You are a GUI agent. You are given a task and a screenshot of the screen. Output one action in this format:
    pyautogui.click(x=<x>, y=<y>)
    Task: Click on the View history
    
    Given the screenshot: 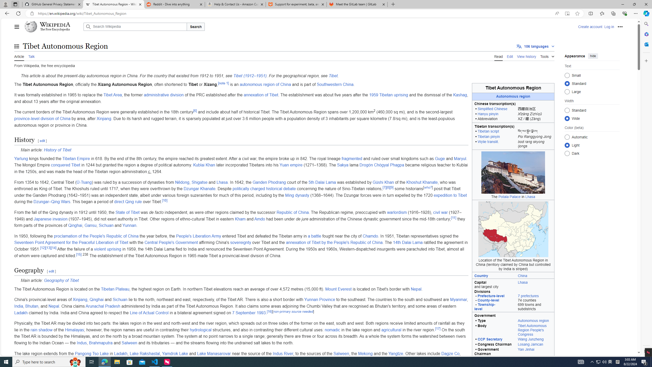 What is the action you would take?
    pyautogui.click(x=527, y=56)
    